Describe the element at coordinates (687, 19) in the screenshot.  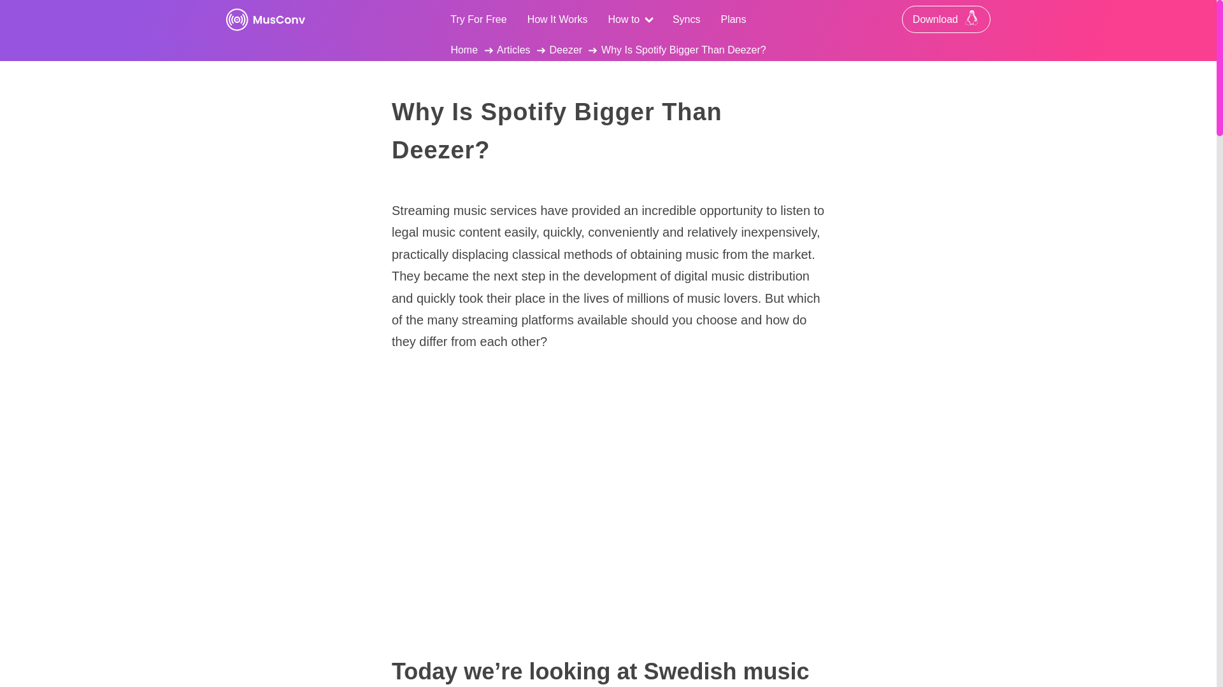
I see `Syncs` at that location.